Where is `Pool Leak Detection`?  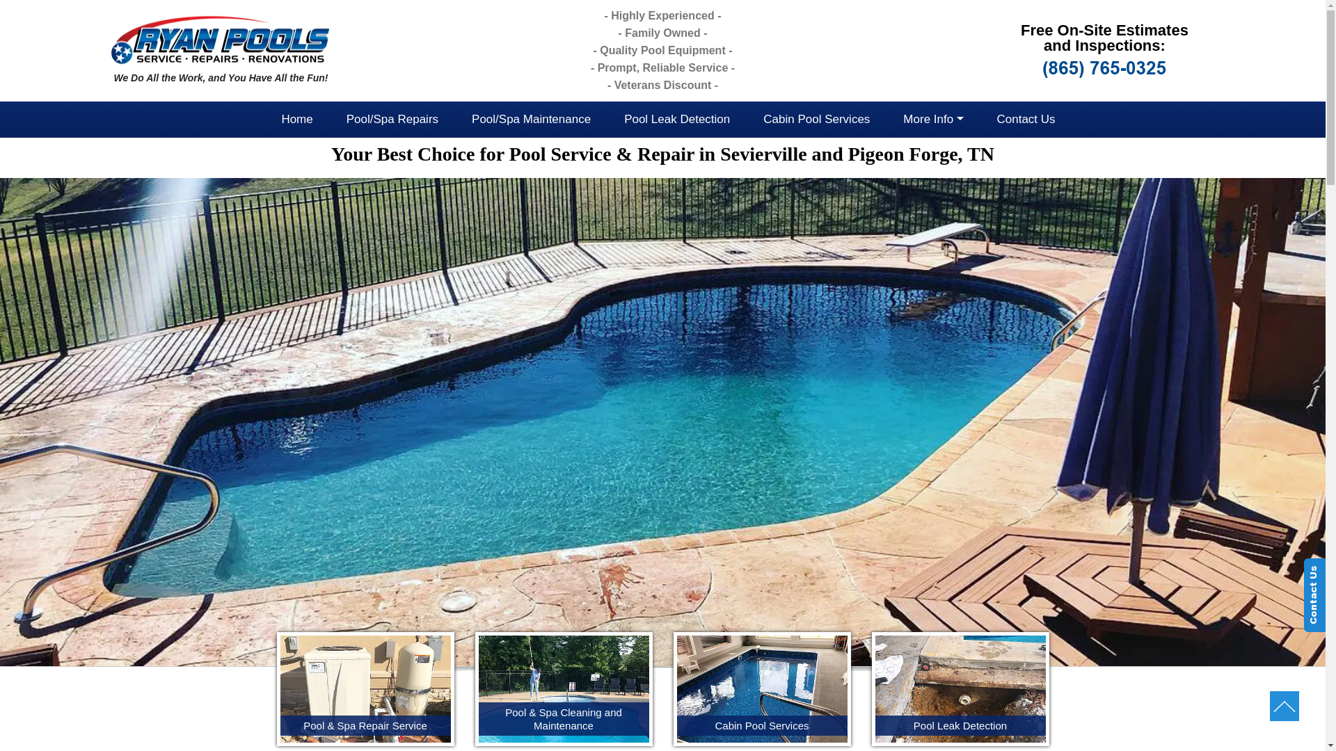 Pool Leak Detection is located at coordinates (677, 119).